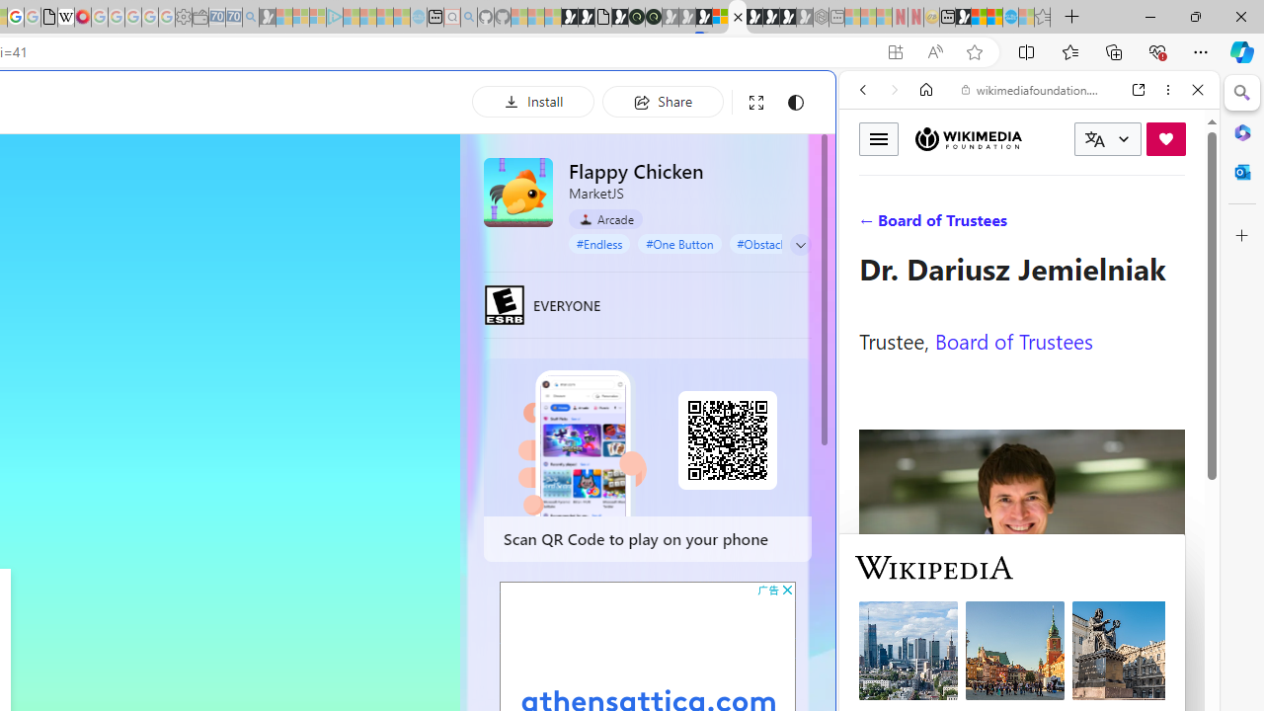  I want to click on Sign in to your account, so click(721, 18).